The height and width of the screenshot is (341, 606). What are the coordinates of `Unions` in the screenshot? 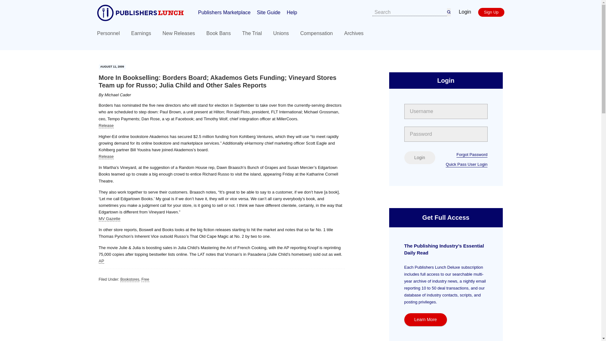 It's located at (281, 33).